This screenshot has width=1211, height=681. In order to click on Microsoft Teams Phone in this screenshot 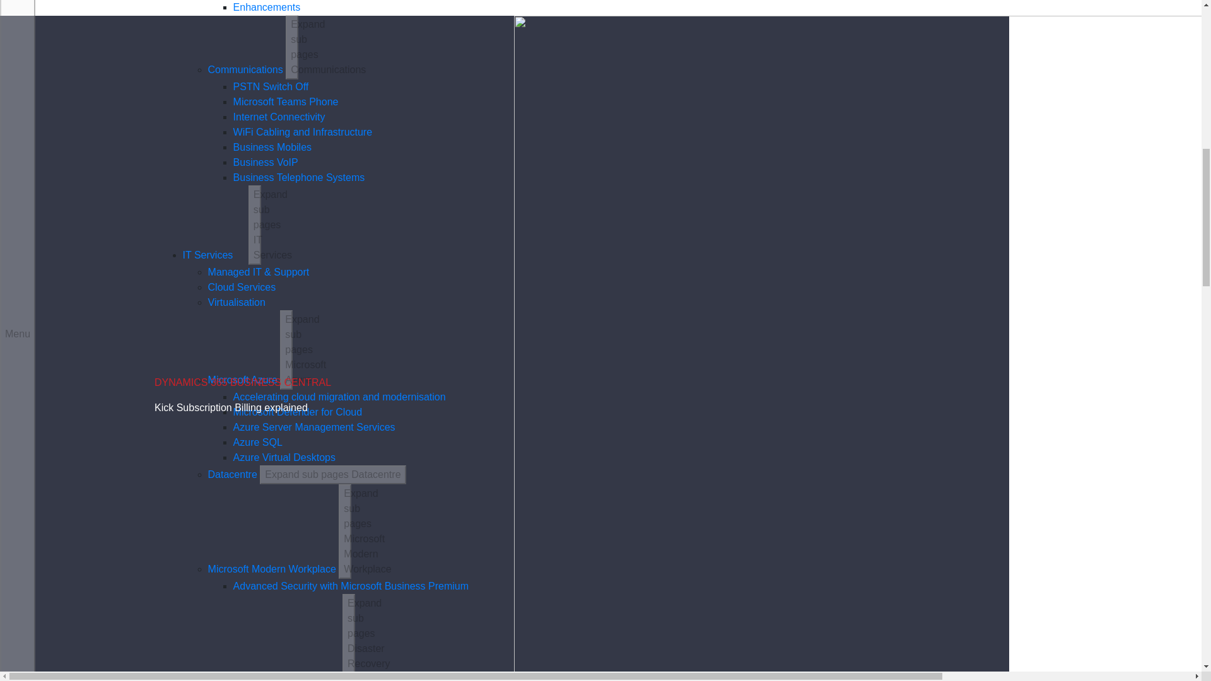, I will do `click(286, 102)`.